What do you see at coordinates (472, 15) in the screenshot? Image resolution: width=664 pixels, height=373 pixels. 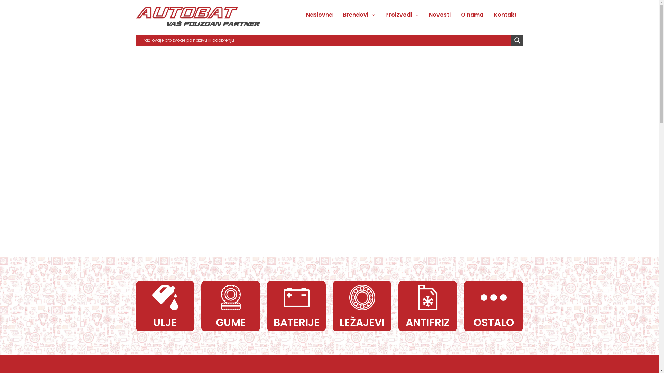 I see `O nama` at bounding box center [472, 15].